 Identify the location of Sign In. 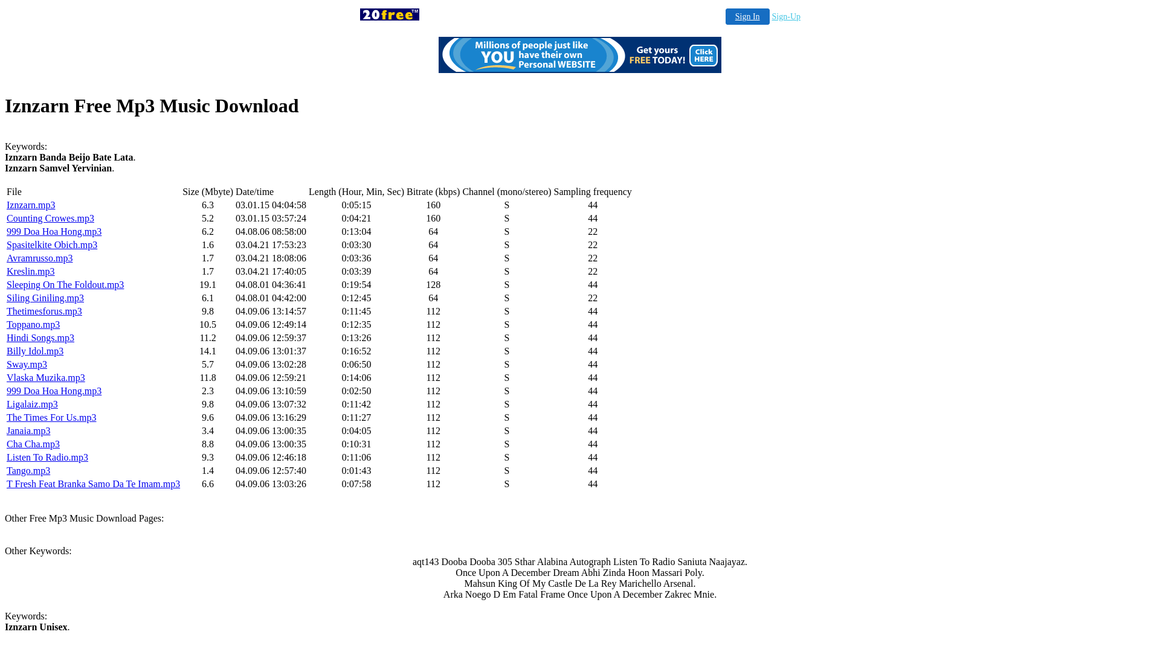
(748, 17).